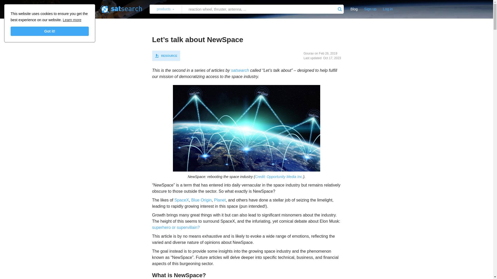 The image size is (497, 279). Describe the element at coordinates (240, 70) in the screenshot. I see `satsearch` at that location.